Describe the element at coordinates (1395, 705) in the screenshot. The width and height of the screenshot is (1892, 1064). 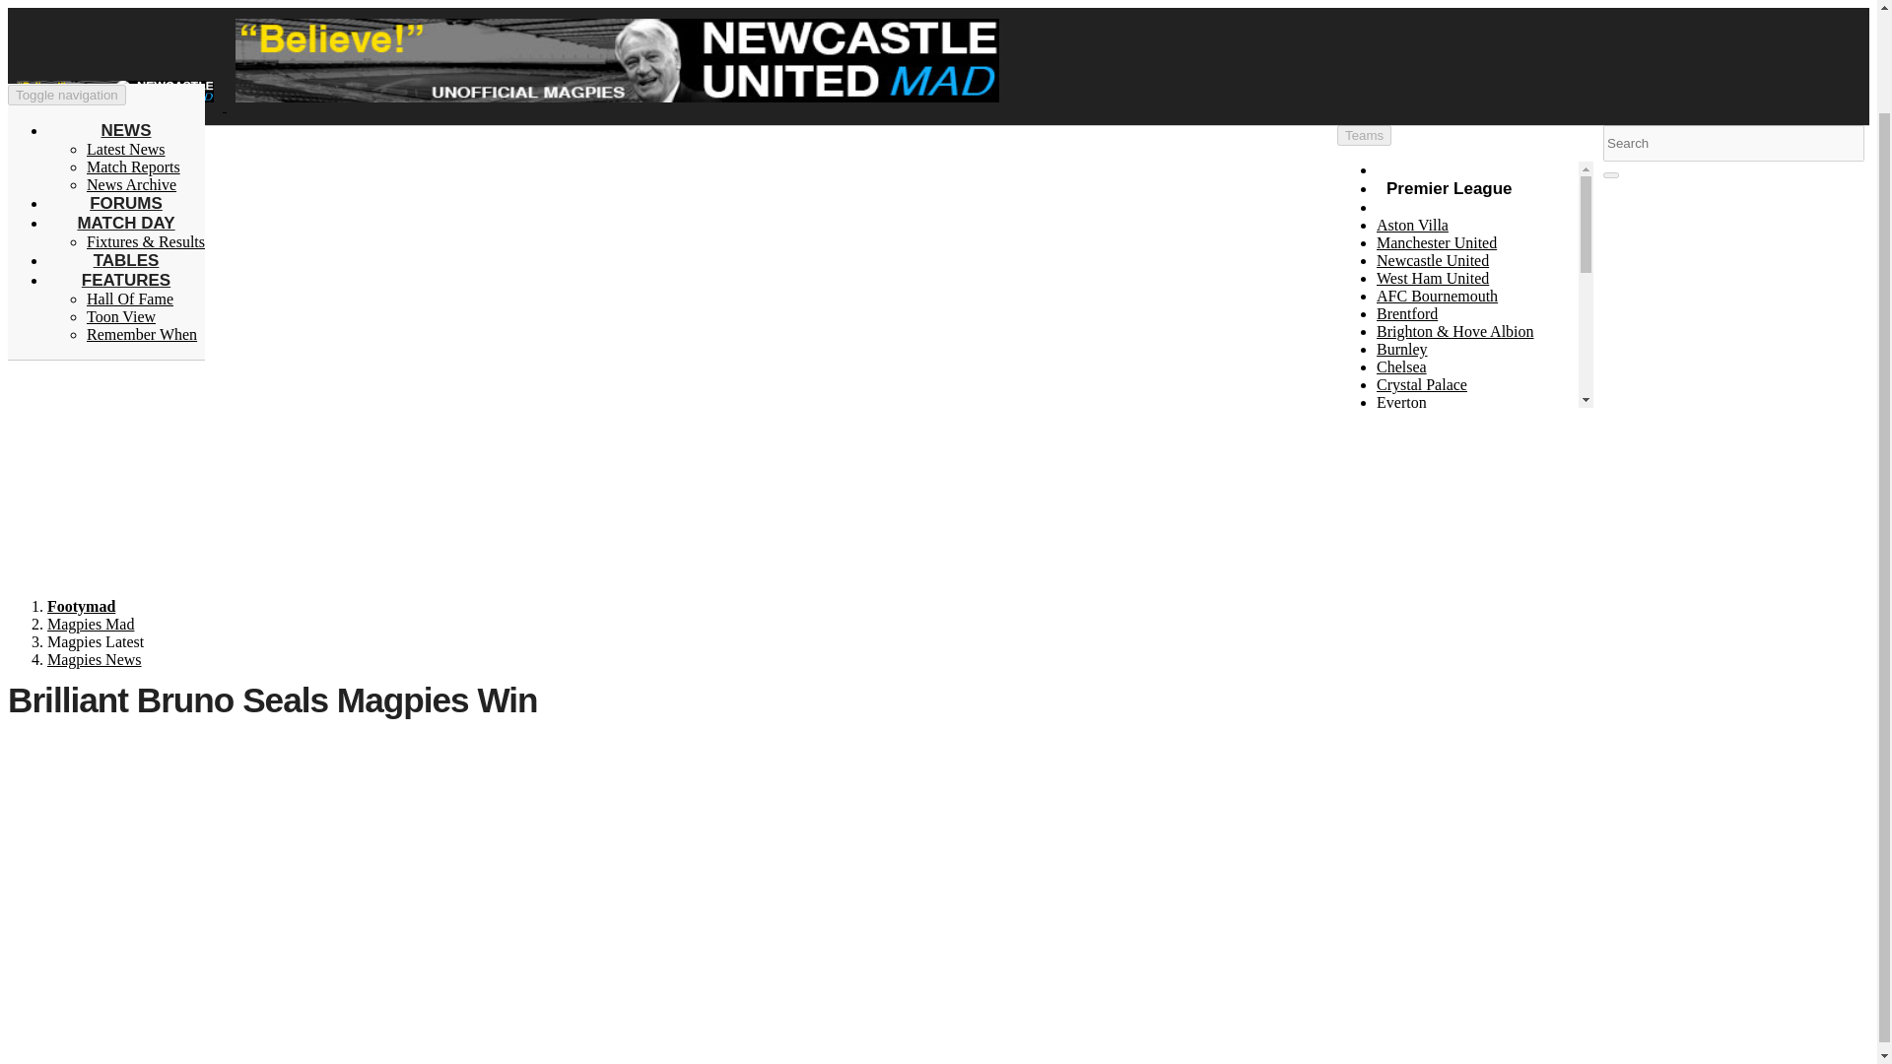
I see `Wales` at that location.